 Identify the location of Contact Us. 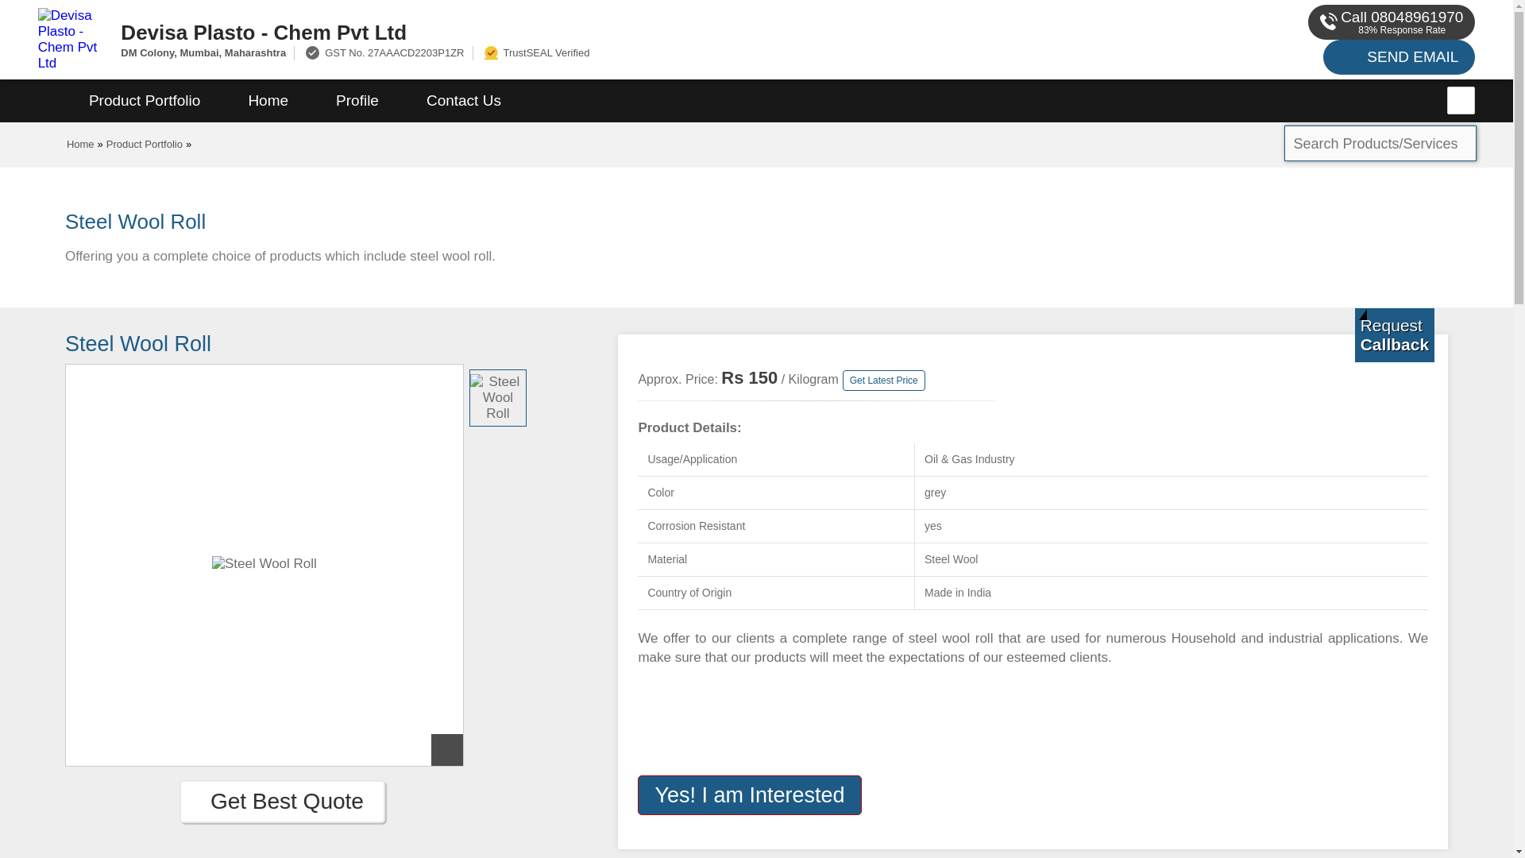
(463, 101).